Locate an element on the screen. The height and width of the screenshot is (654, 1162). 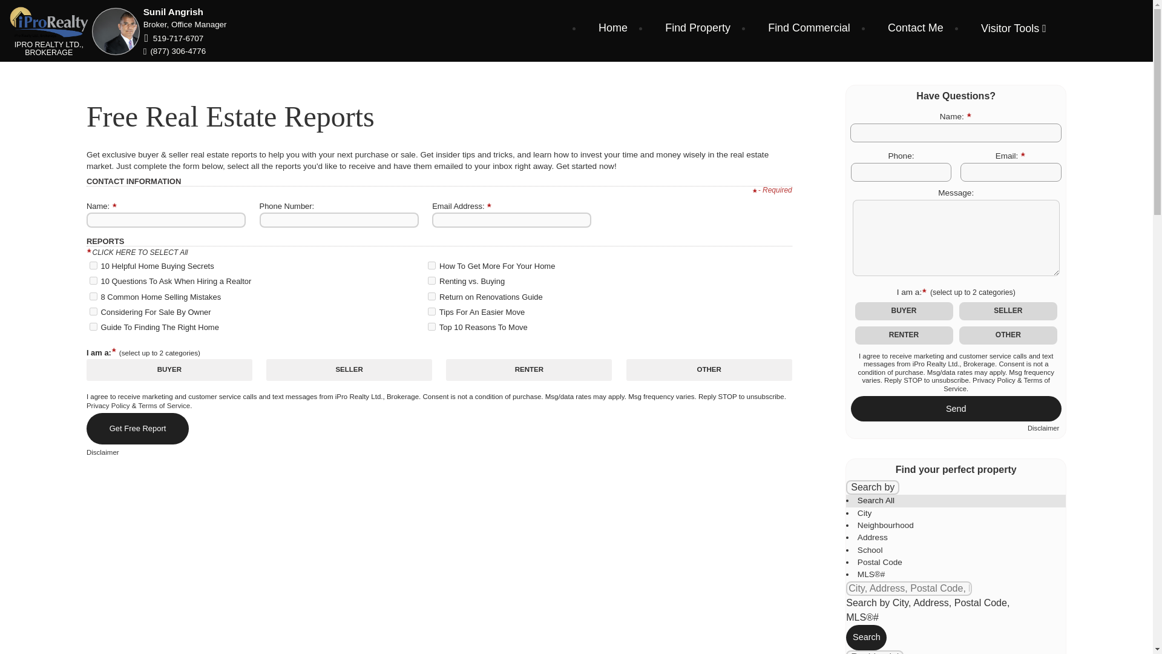
Visitor Tools is located at coordinates (1013, 28).